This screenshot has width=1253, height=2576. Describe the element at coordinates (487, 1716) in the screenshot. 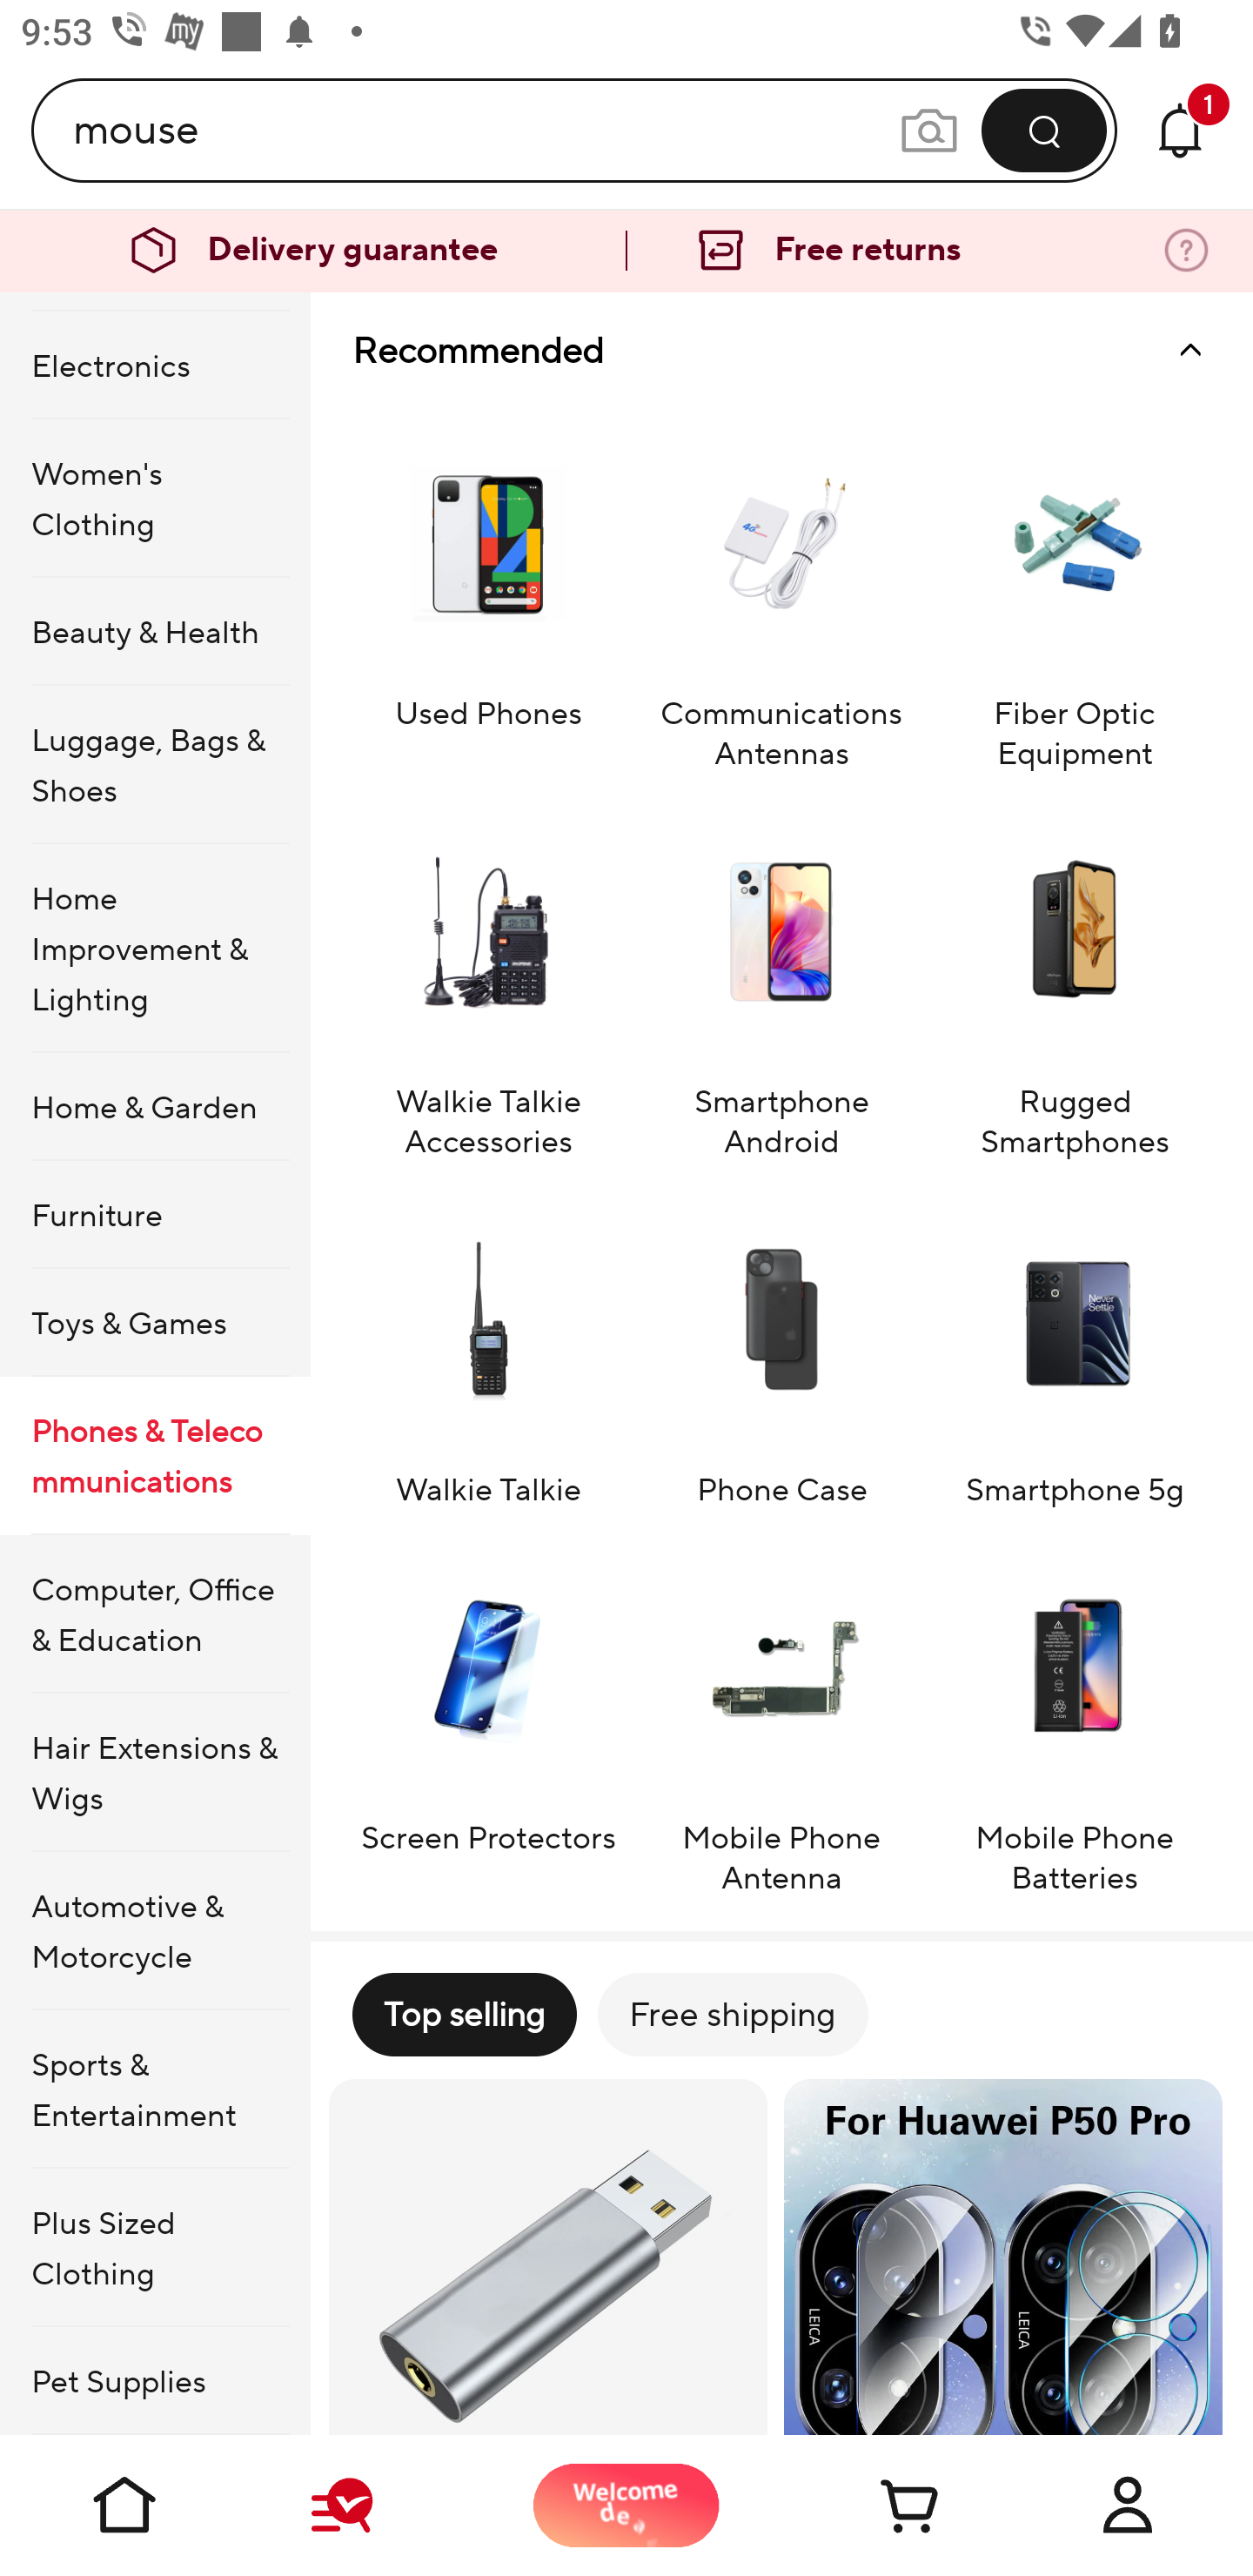

I see `Screen Protectors` at that location.